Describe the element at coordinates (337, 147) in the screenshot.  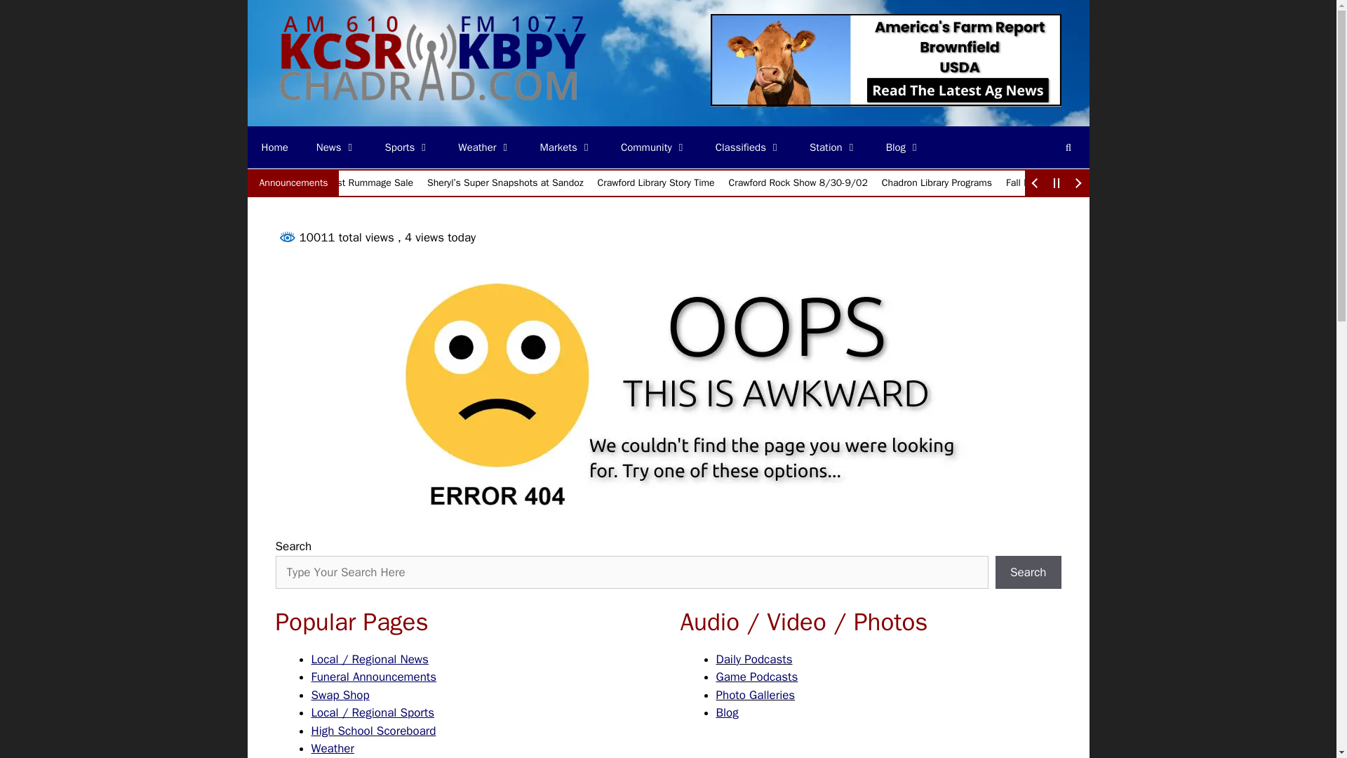
I see `News` at that location.